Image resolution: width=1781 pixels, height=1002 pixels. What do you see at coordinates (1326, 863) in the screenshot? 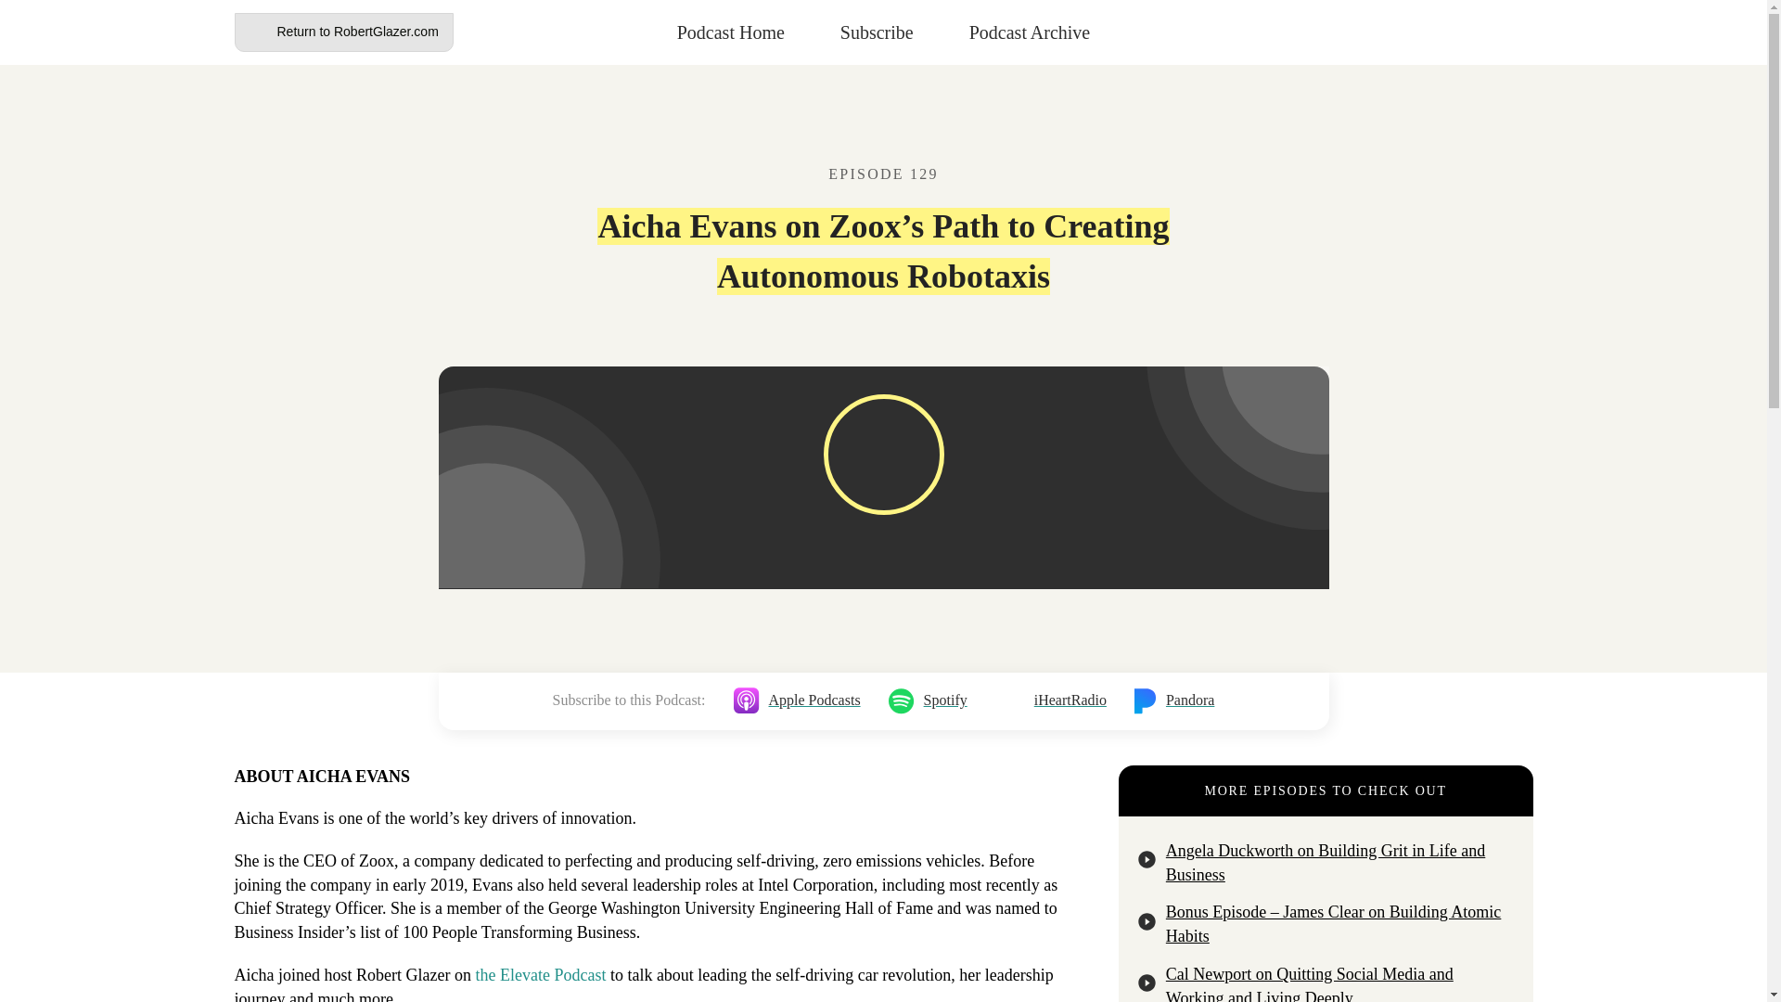
I see `Angela Duckworth on Building Grit in Life and Business` at bounding box center [1326, 863].